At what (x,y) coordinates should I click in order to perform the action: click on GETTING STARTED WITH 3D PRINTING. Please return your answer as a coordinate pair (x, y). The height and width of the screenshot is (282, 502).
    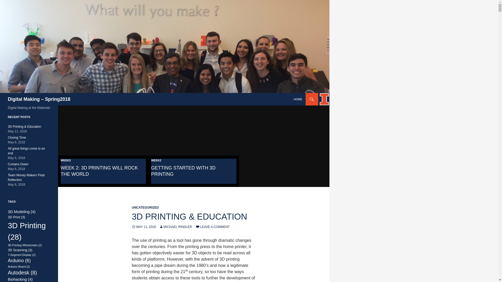
    Looking at the image, I should click on (183, 171).